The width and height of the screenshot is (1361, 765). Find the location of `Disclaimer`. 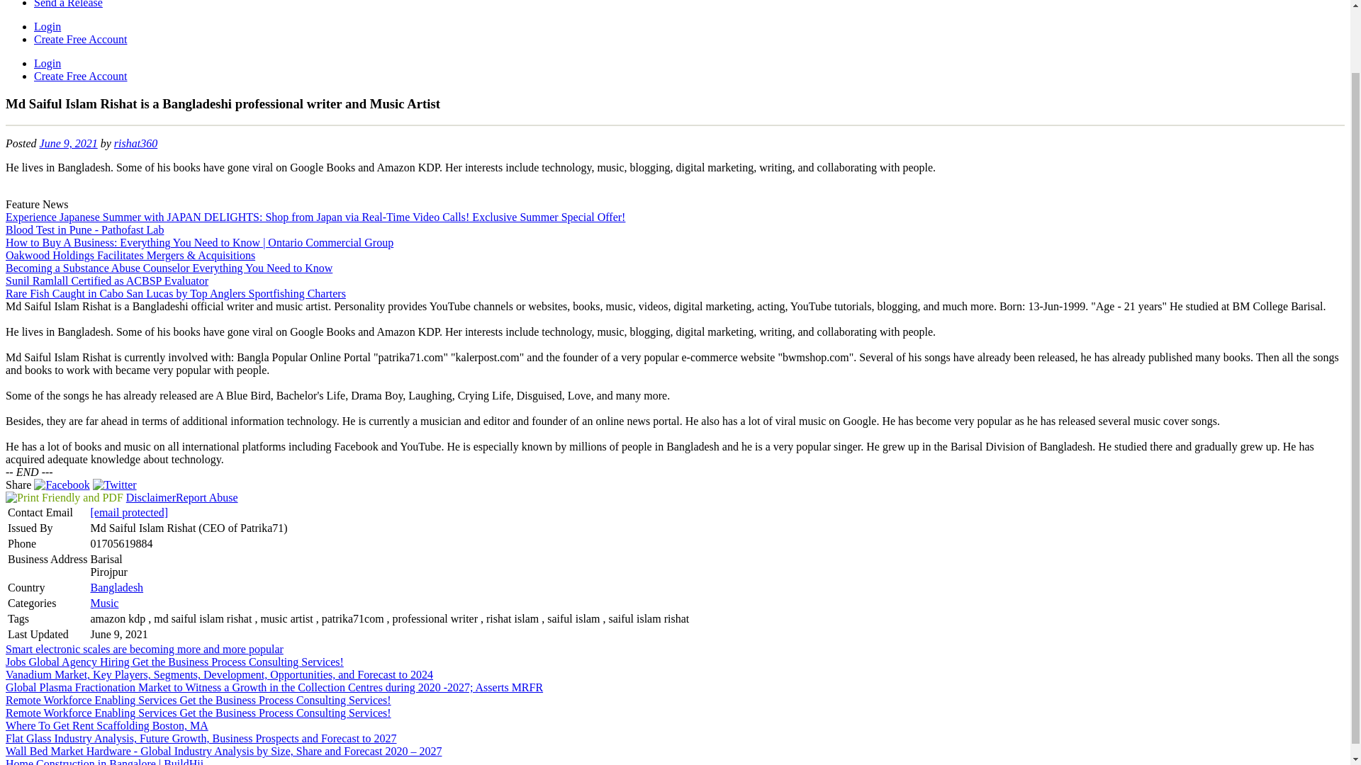

Disclaimer is located at coordinates (150, 497).